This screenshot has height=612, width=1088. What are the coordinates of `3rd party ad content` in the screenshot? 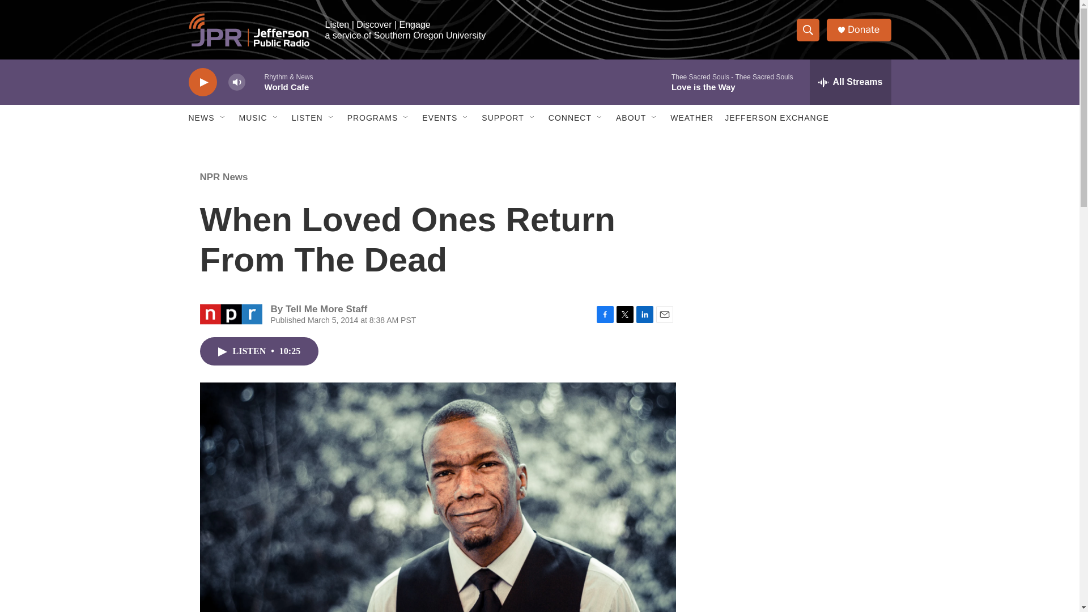 It's located at (794, 401).